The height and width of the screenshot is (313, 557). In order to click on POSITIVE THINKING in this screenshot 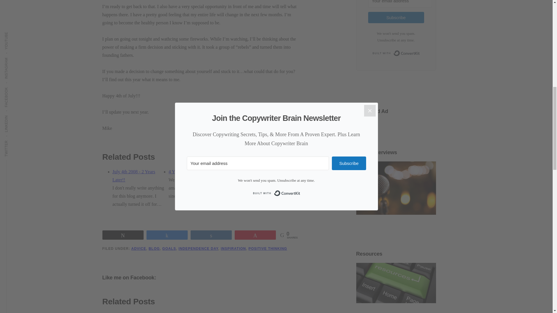, I will do `click(268, 249)`.